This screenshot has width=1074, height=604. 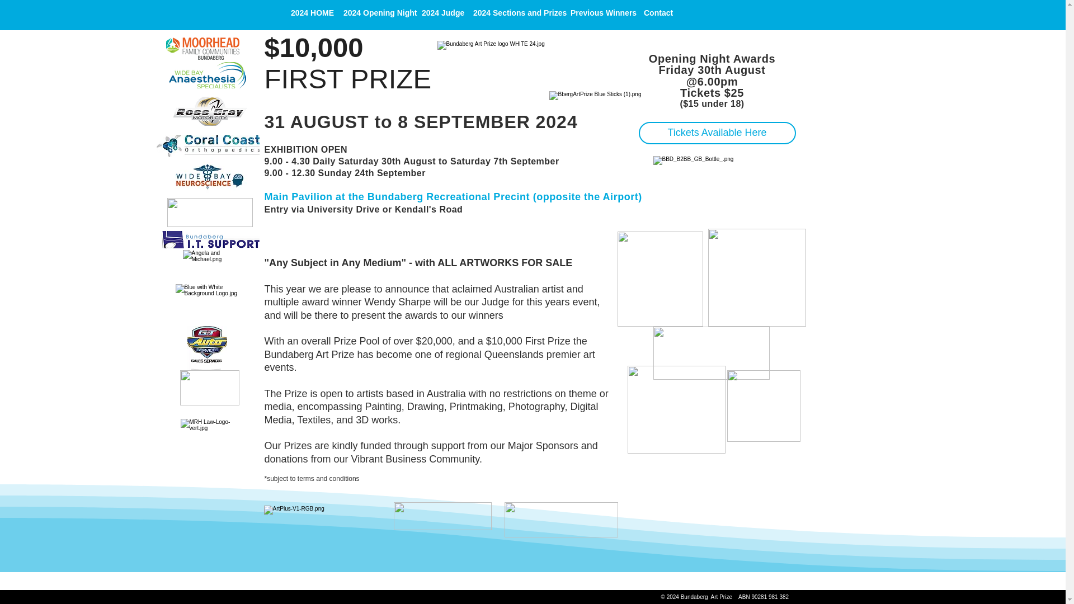 I want to click on Tickets Available Here, so click(x=717, y=133).